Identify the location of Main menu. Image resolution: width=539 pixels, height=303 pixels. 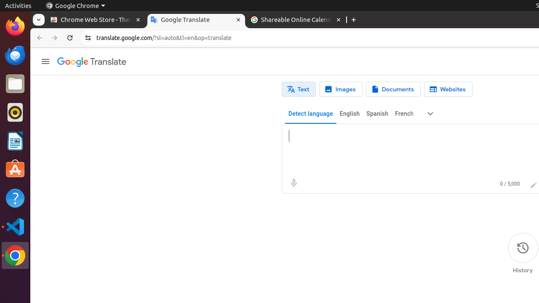
(45, 61).